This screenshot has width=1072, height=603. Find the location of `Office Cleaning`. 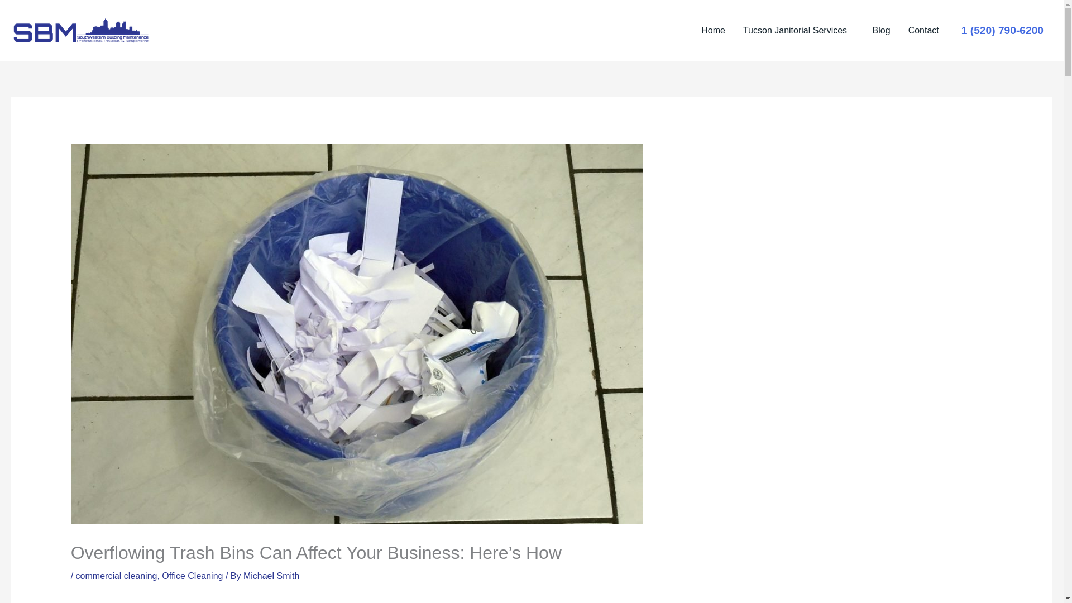

Office Cleaning is located at coordinates (192, 576).